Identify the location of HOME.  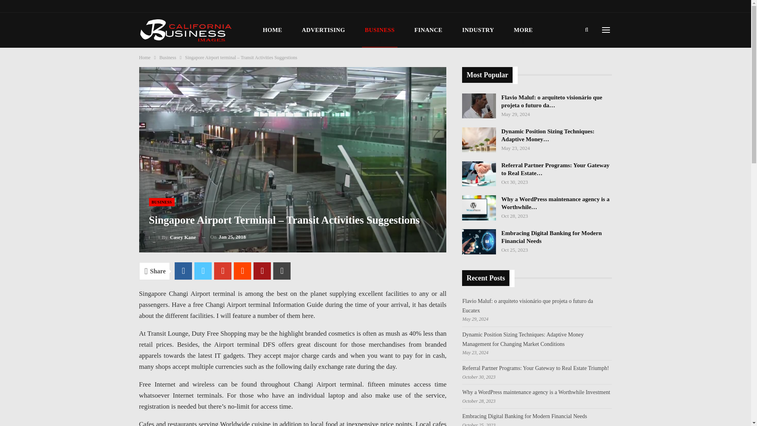
(273, 30).